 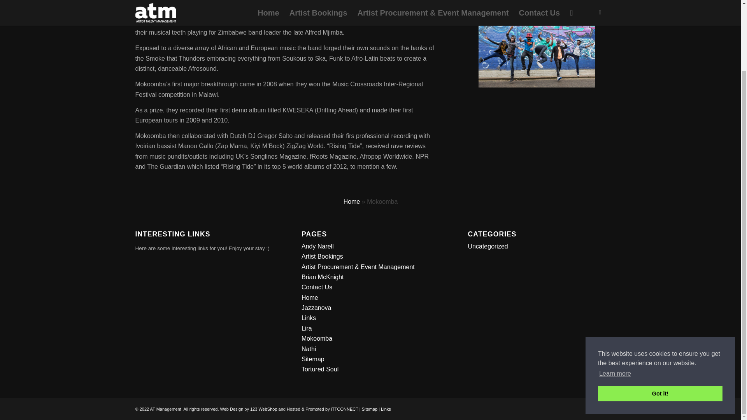 What do you see at coordinates (537, 48) in the screenshot?
I see `mokoomba2` at bounding box center [537, 48].